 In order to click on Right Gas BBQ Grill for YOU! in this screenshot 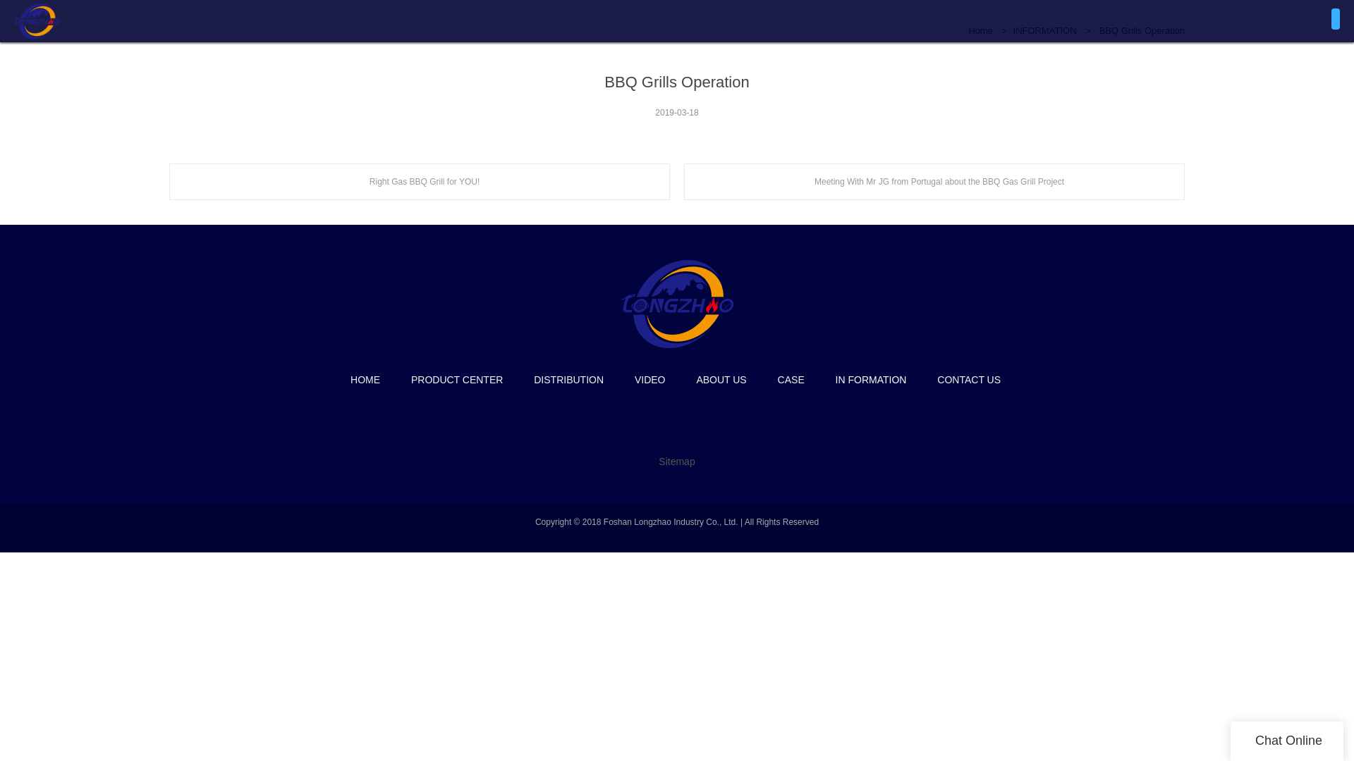, I will do `click(420, 182)`.